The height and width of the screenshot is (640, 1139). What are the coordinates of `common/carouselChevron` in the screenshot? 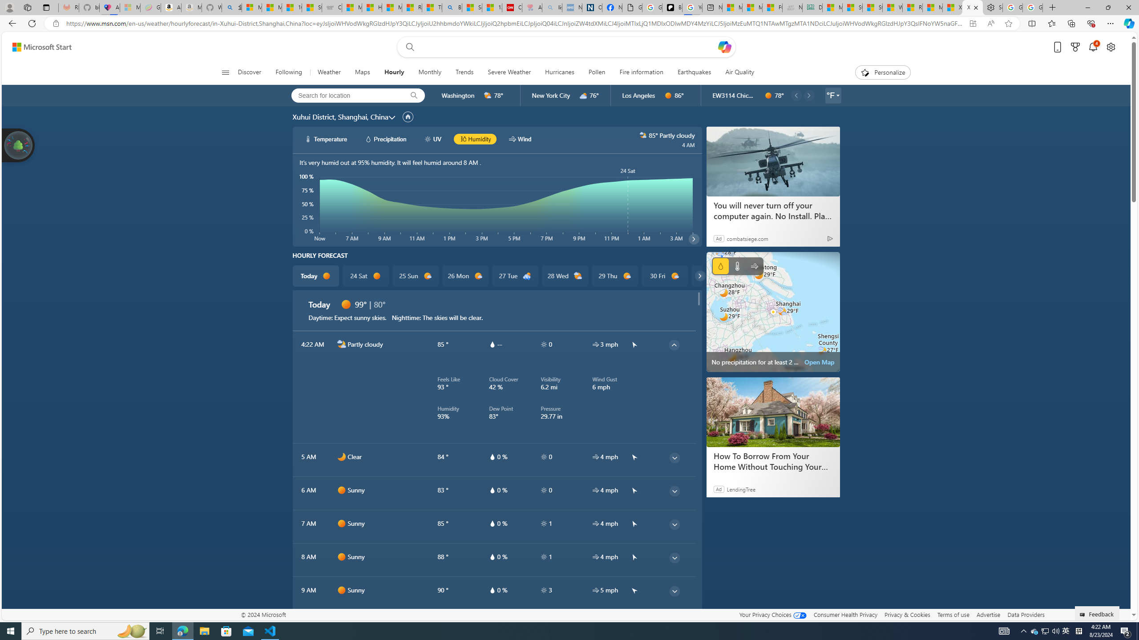 It's located at (700, 276).